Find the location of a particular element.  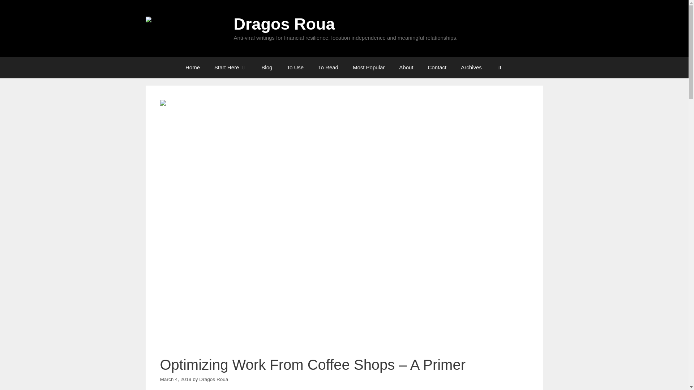

Dragos Roua is located at coordinates (214, 379).